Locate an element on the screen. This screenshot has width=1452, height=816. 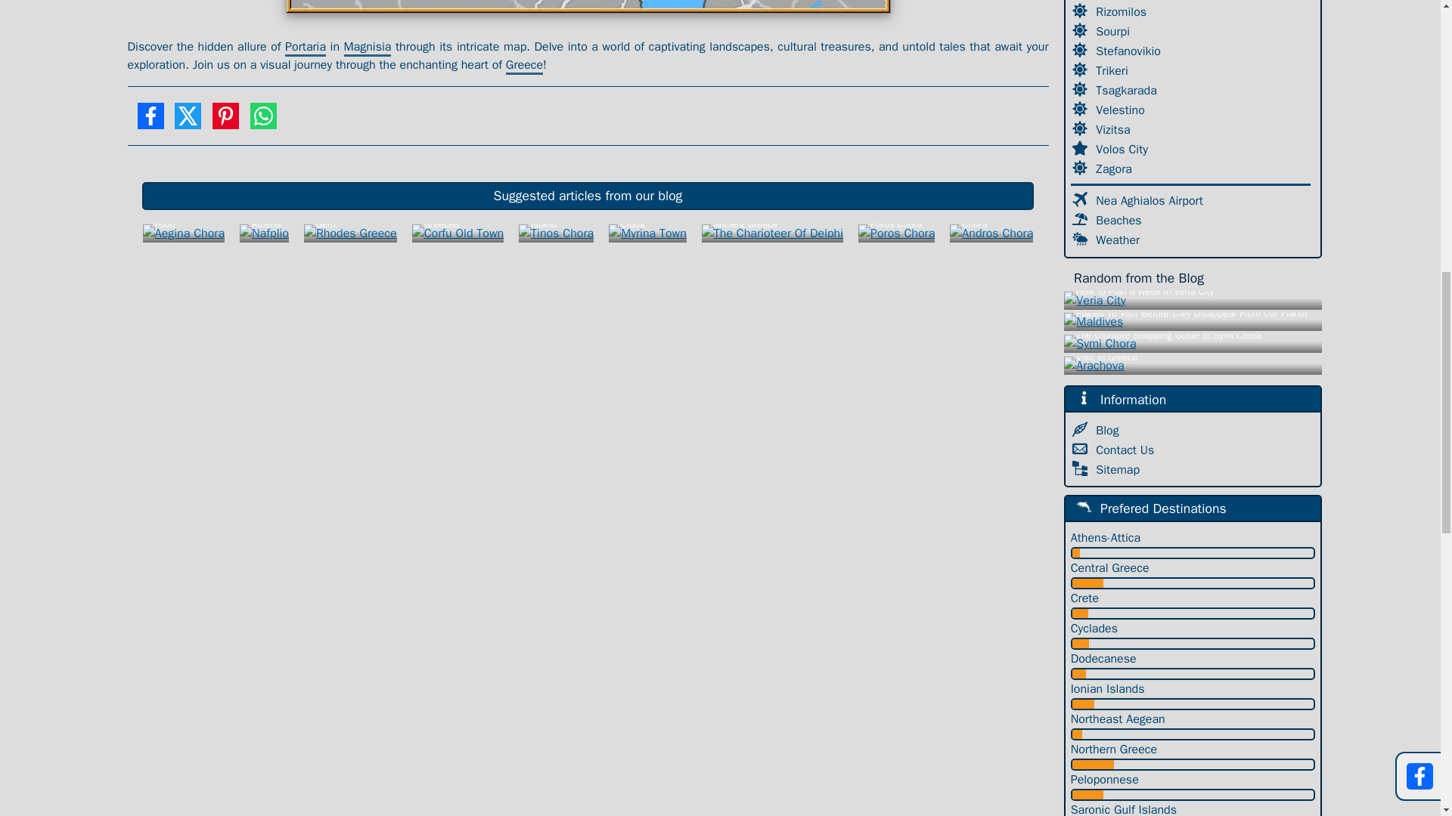
Top 10 Artifacts from Ancient Greece is located at coordinates (772, 233).